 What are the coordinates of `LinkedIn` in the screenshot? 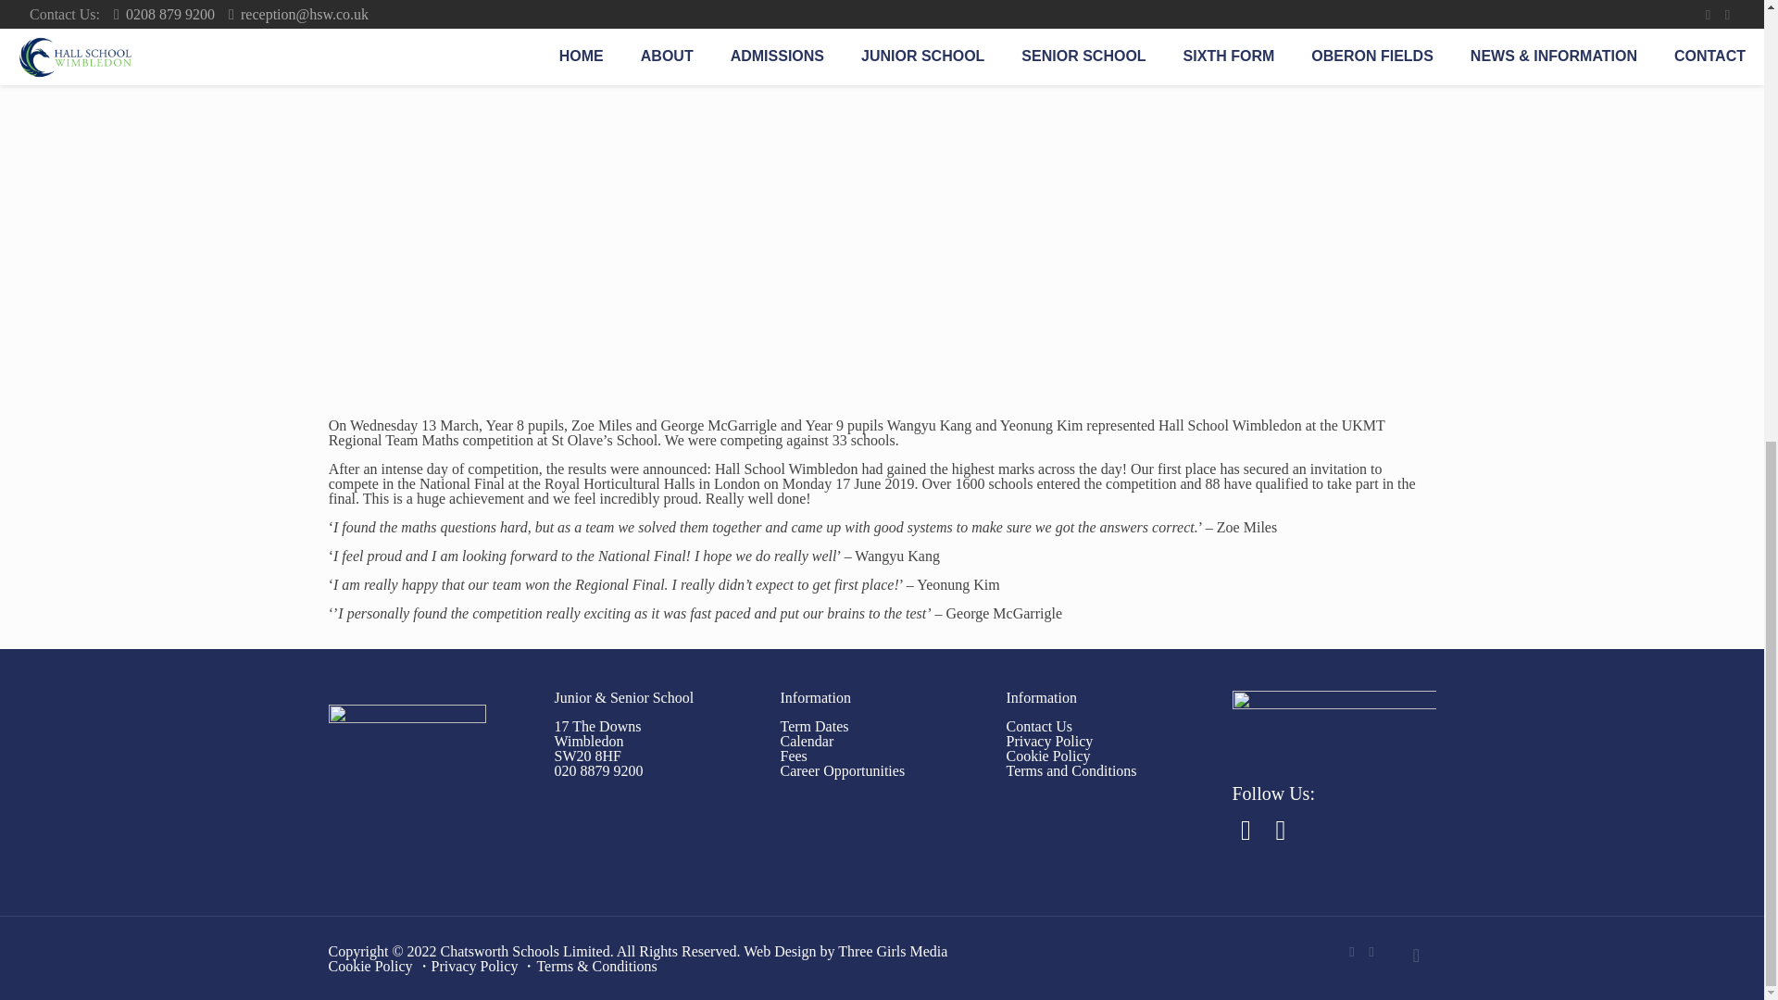 It's located at (1372, 951).